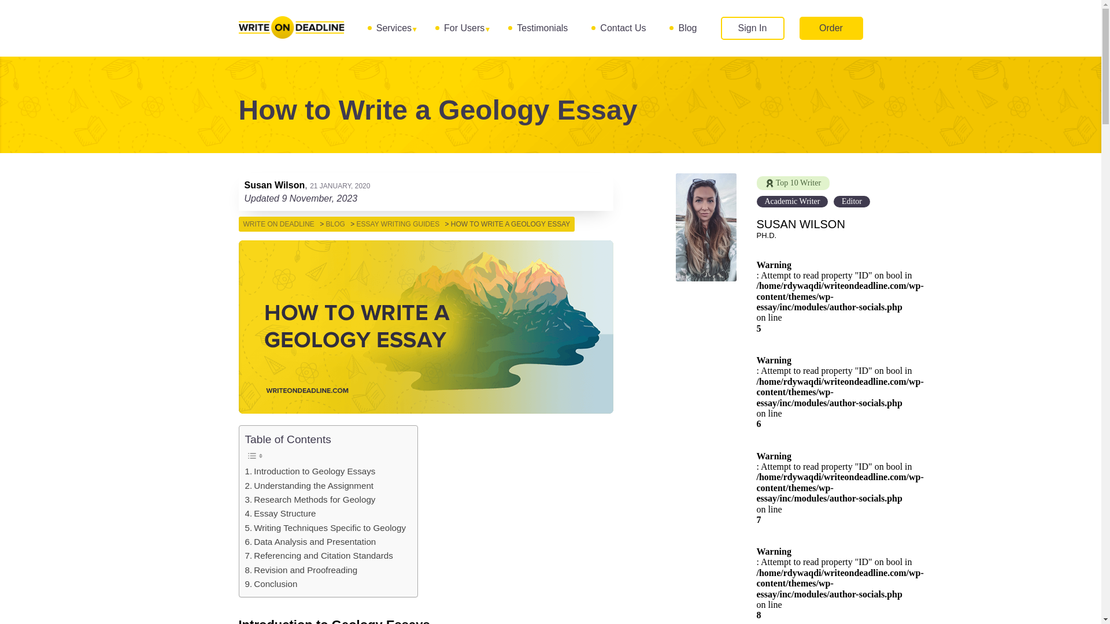 Image resolution: width=1110 pixels, height=624 pixels. What do you see at coordinates (325, 528) in the screenshot?
I see `Writing Techniques Specific to Geology` at bounding box center [325, 528].